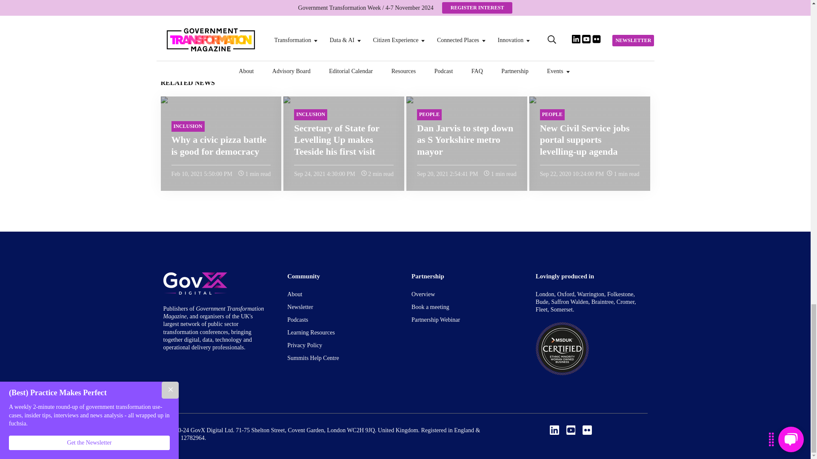 This screenshot has width=817, height=459. I want to click on Reading time, so click(241, 173).